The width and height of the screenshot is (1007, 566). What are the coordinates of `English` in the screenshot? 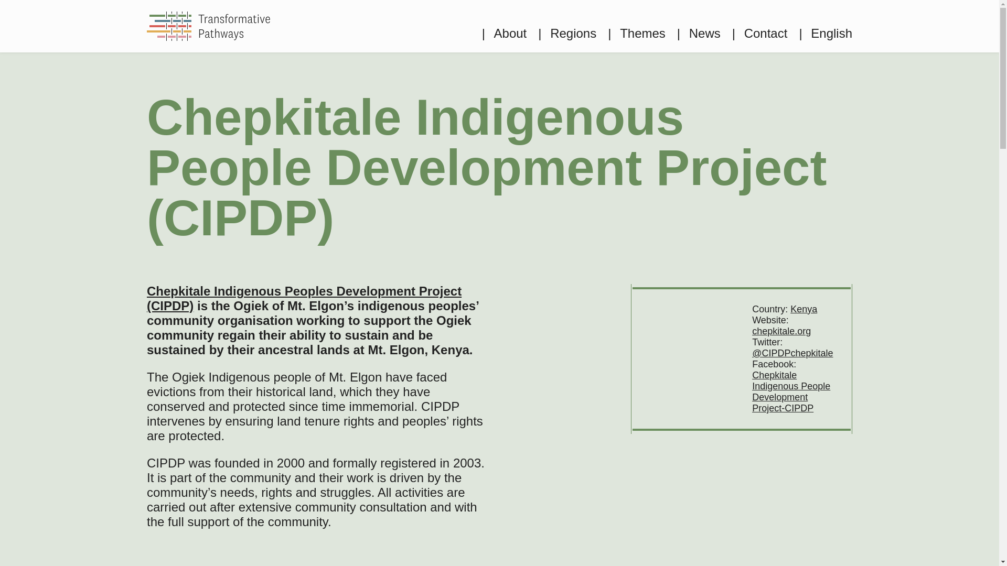 It's located at (825, 33).